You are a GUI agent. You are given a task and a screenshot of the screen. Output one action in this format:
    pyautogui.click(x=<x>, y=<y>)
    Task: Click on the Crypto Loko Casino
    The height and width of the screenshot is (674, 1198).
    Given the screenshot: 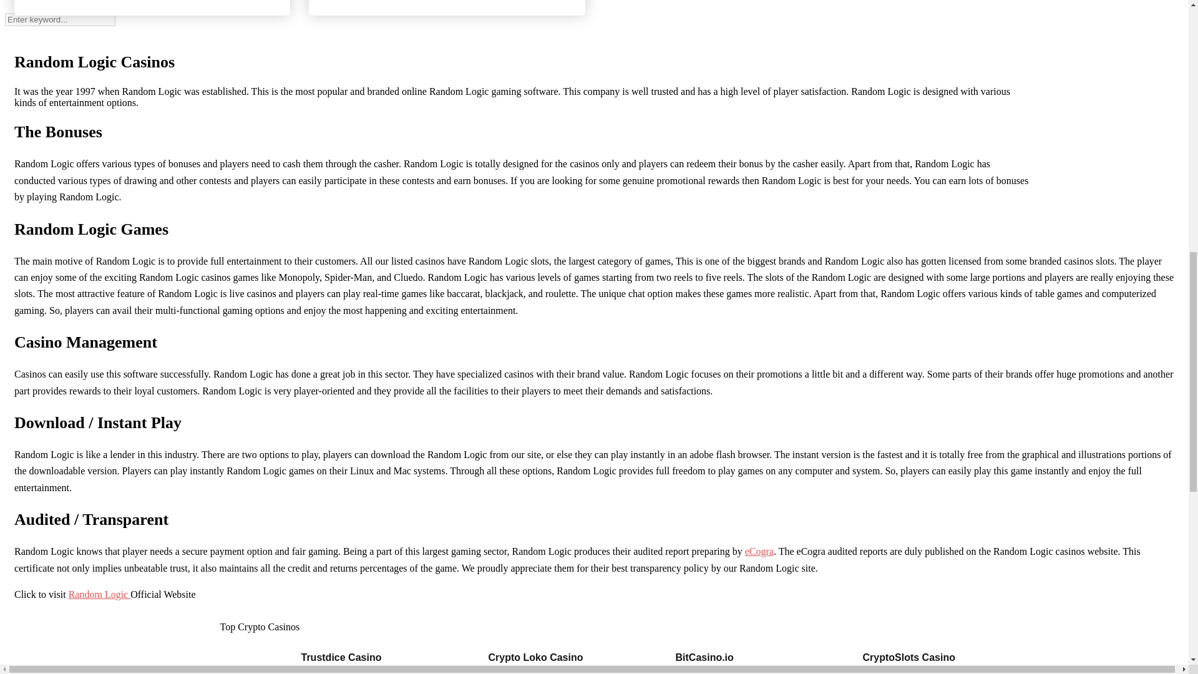 What is the action you would take?
    pyautogui.click(x=535, y=658)
    